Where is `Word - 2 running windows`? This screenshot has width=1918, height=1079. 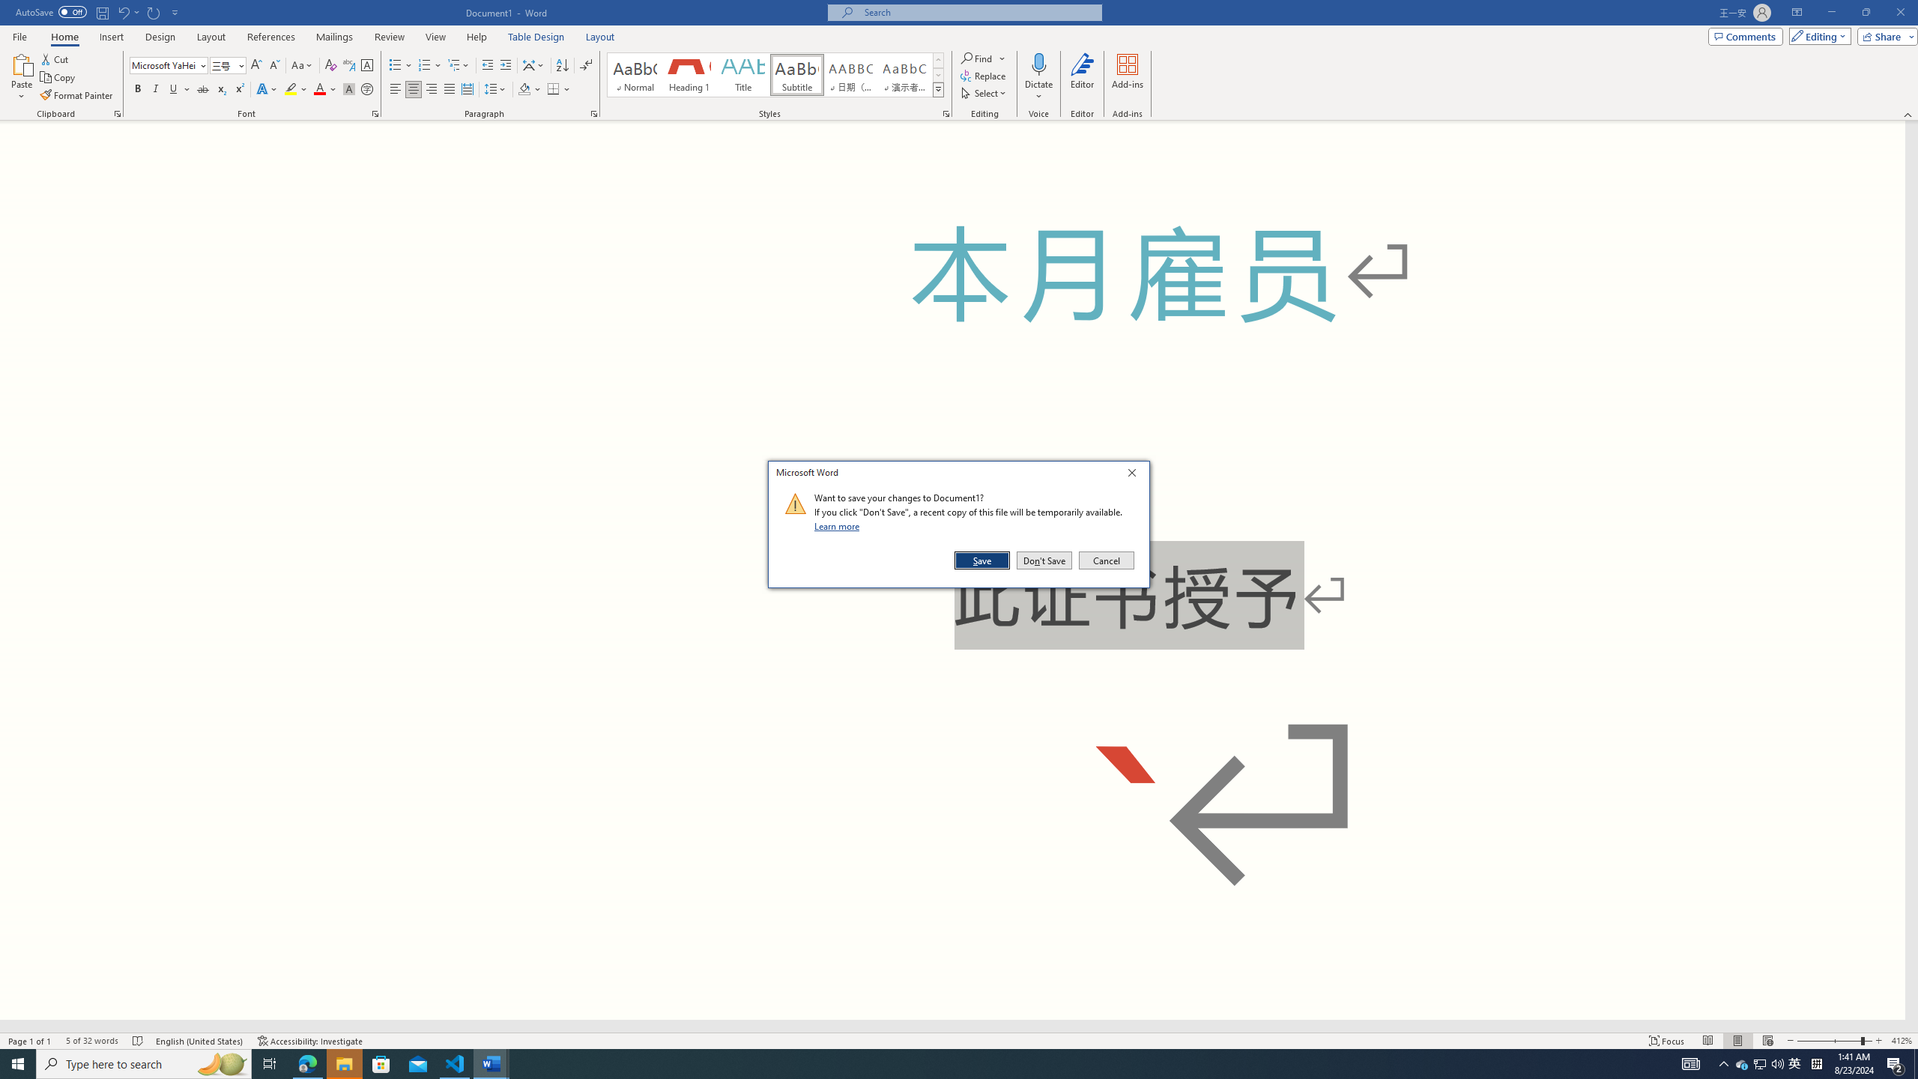
Word - 2 running windows is located at coordinates (491, 1064).